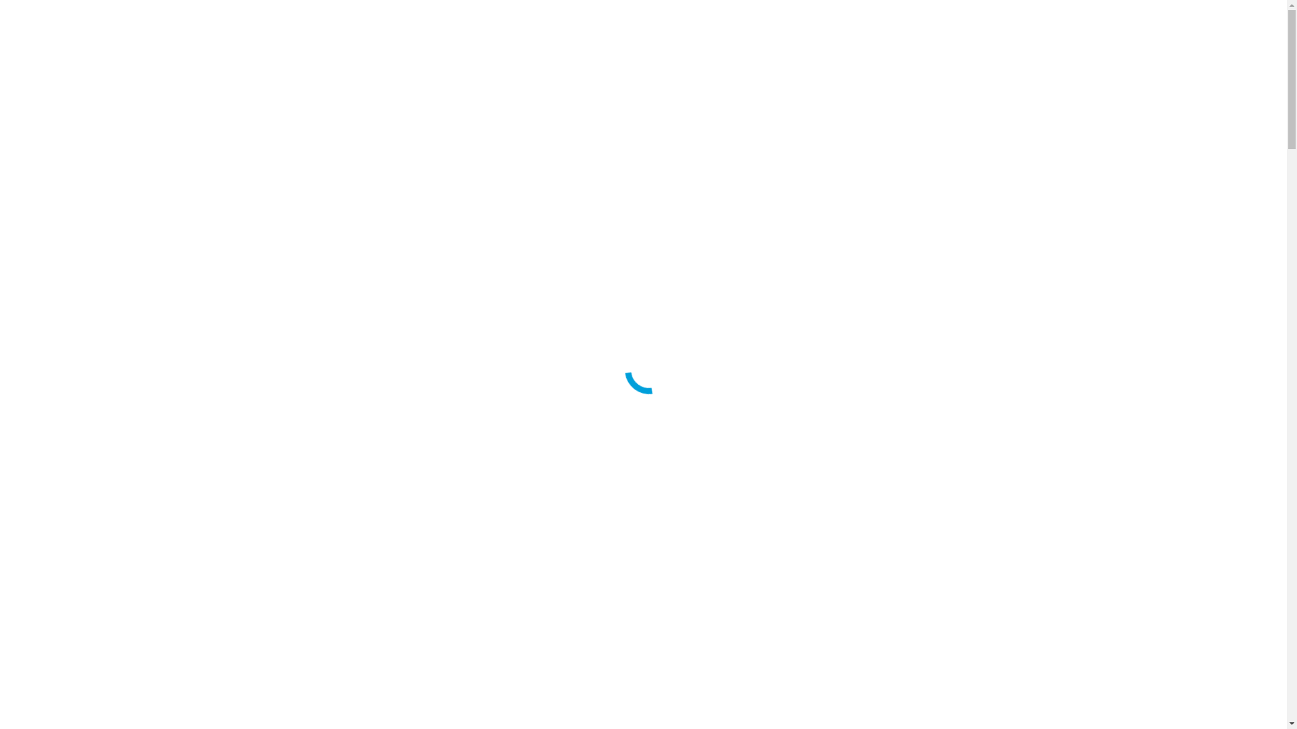 The image size is (1297, 729). What do you see at coordinates (122, 285) in the screenshot?
I see `Market research` at bounding box center [122, 285].